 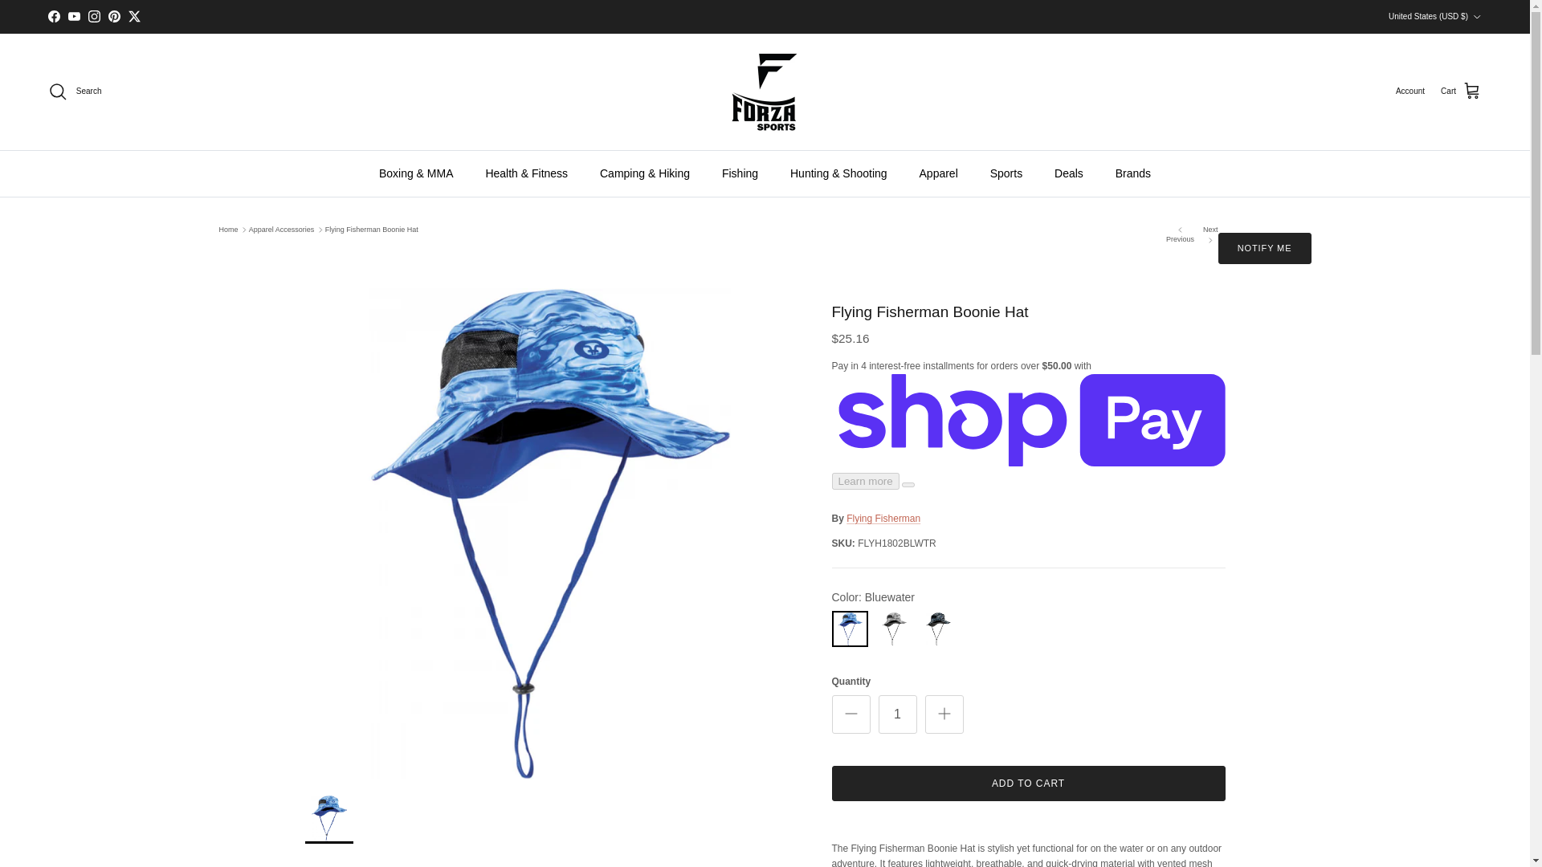 What do you see at coordinates (93, 16) in the screenshot?
I see `Instagram` at bounding box center [93, 16].